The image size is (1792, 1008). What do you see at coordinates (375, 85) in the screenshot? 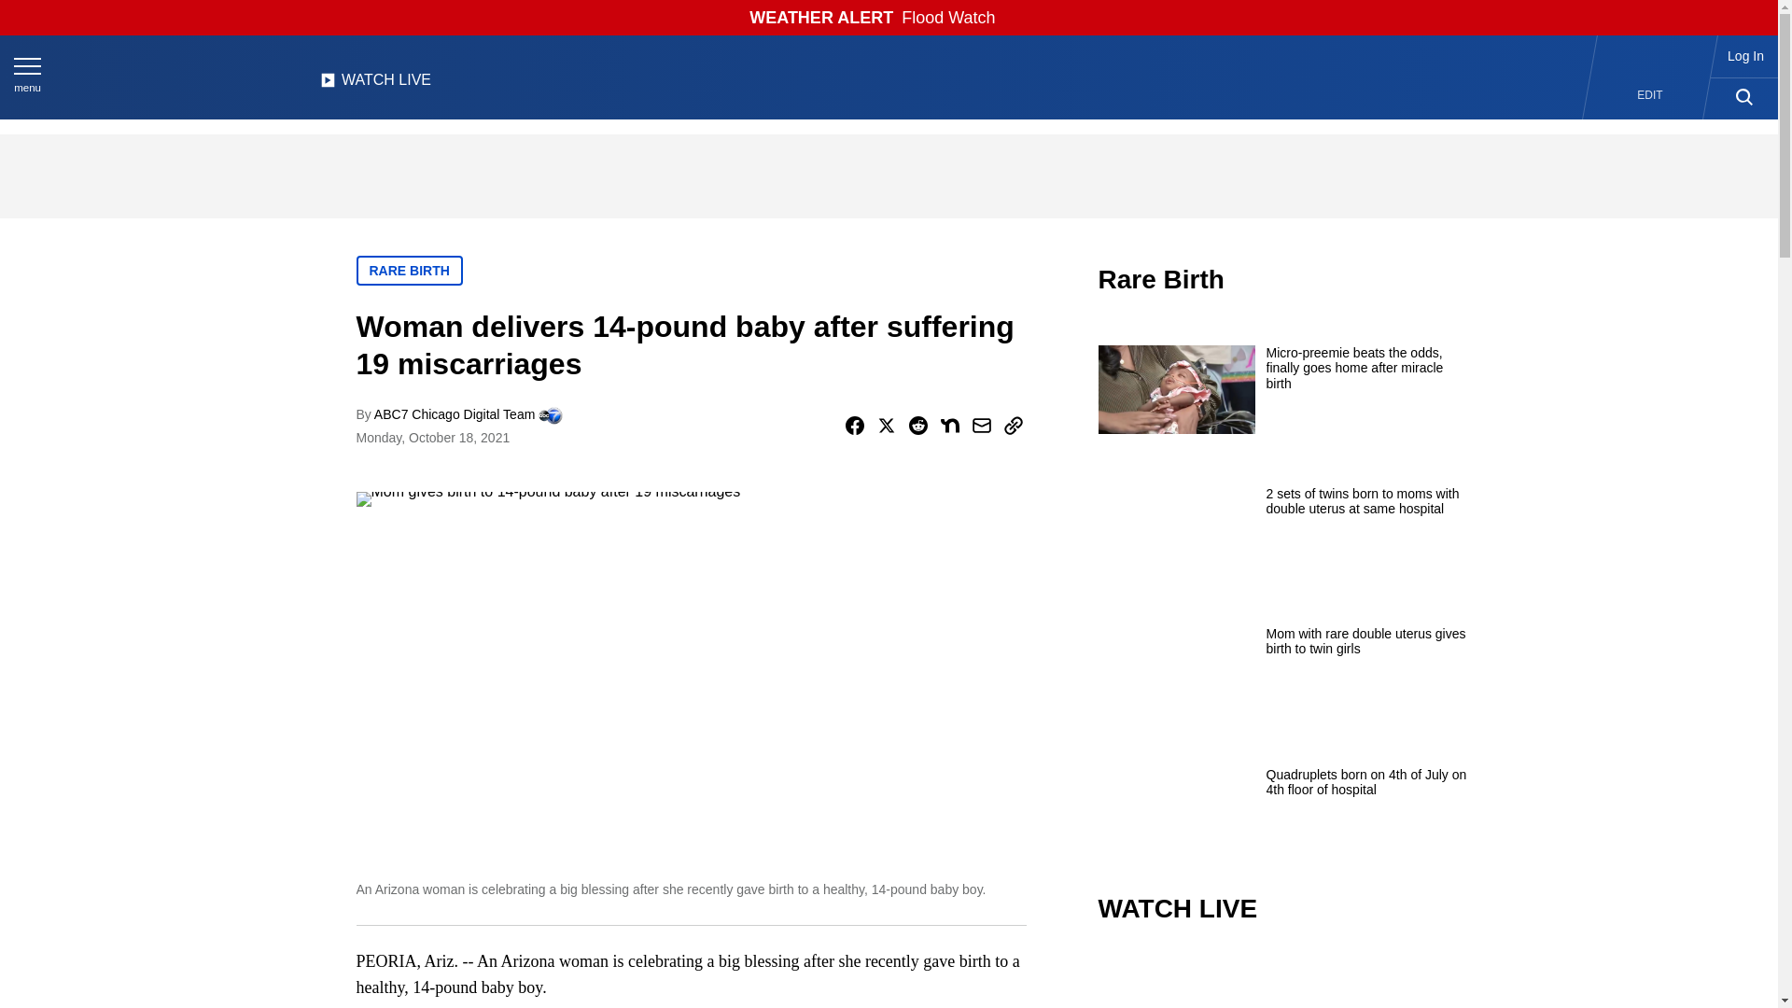
I see `WATCH LIVE` at bounding box center [375, 85].